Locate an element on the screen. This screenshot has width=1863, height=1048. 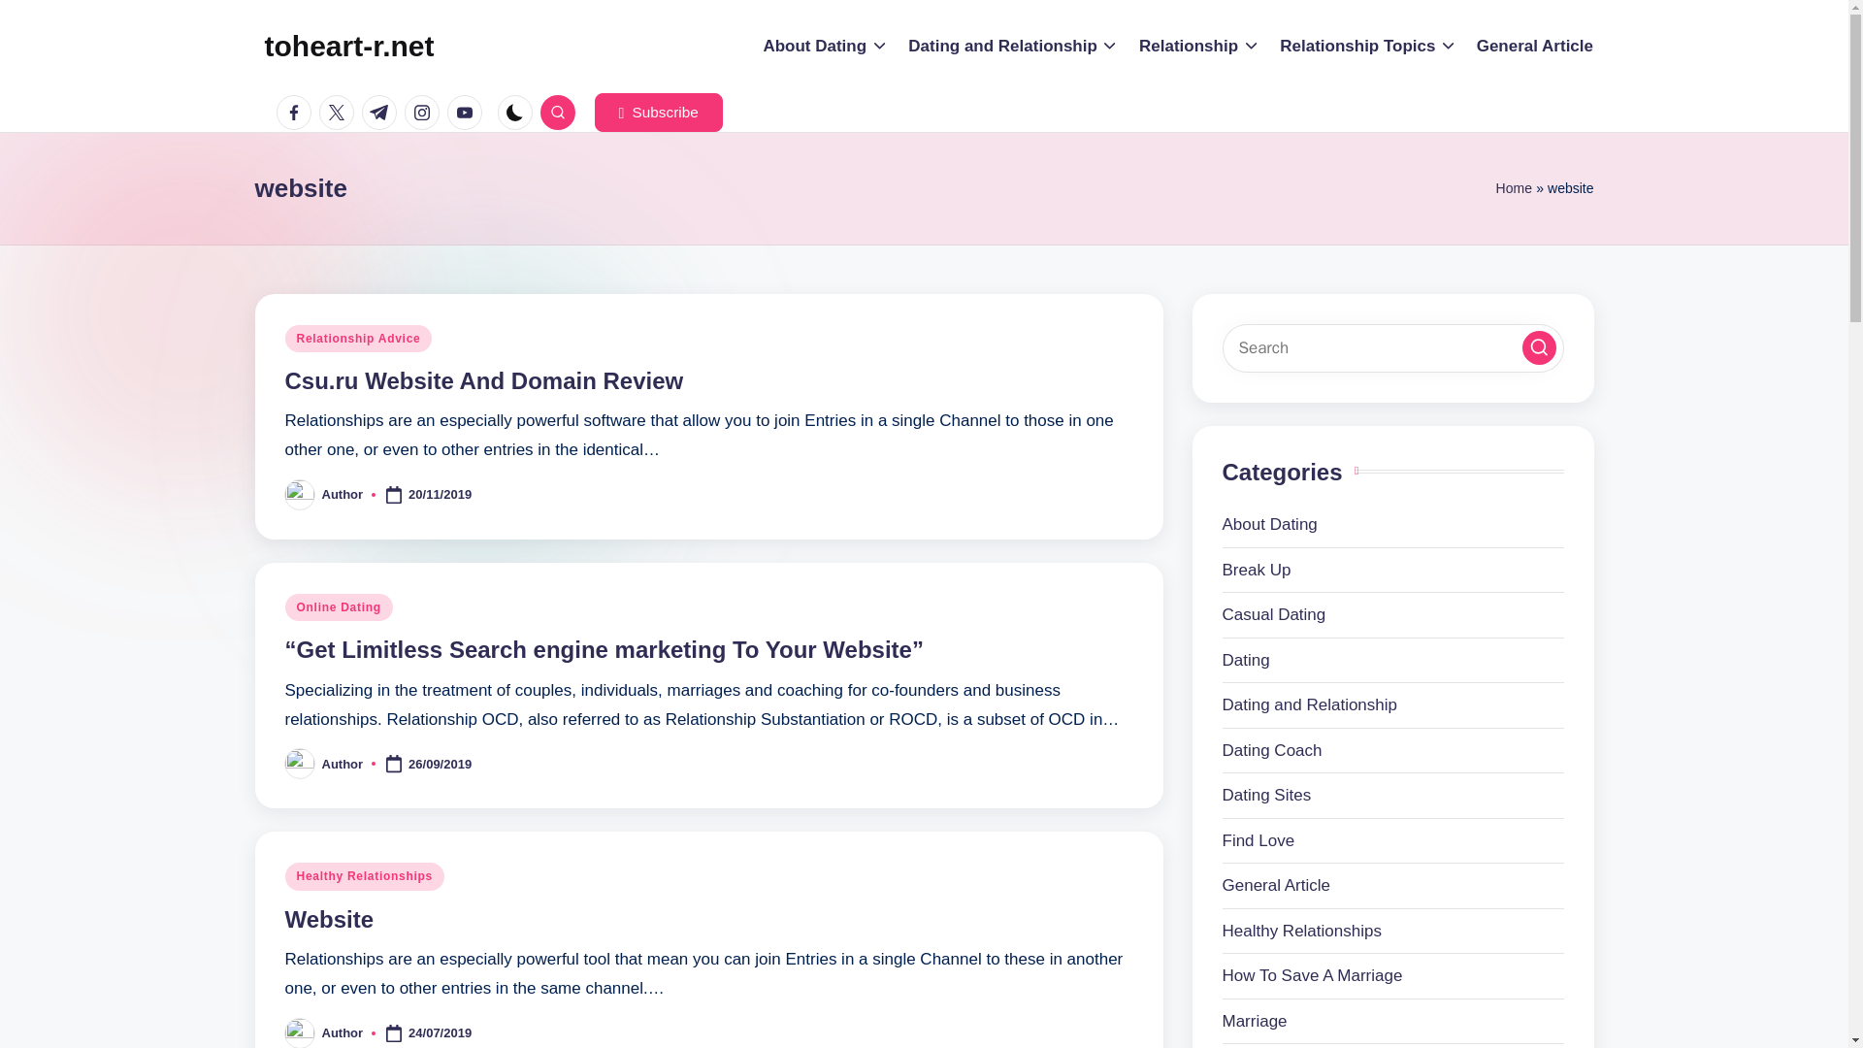
instagram.com is located at coordinates (425, 113).